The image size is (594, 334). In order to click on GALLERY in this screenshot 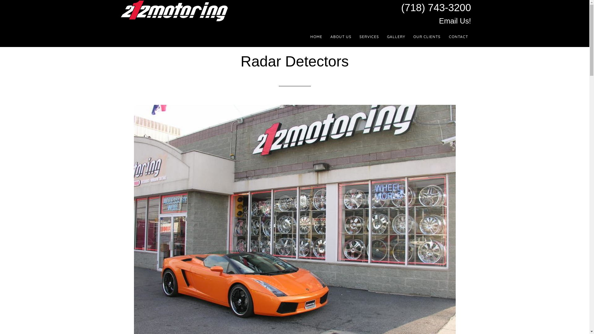, I will do `click(396, 37)`.